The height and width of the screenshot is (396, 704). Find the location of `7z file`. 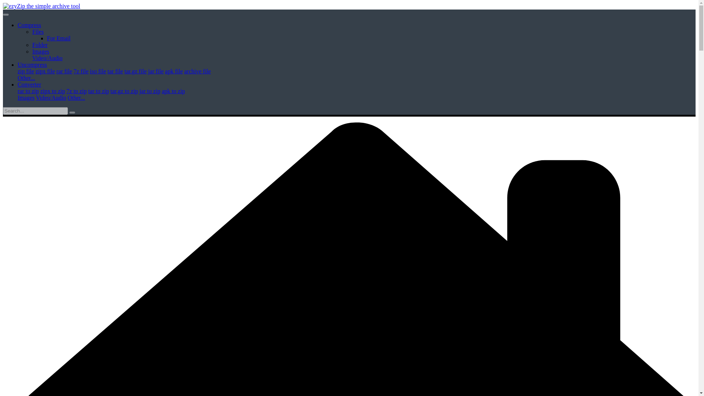

7z file is located at coordinates (81, 71).